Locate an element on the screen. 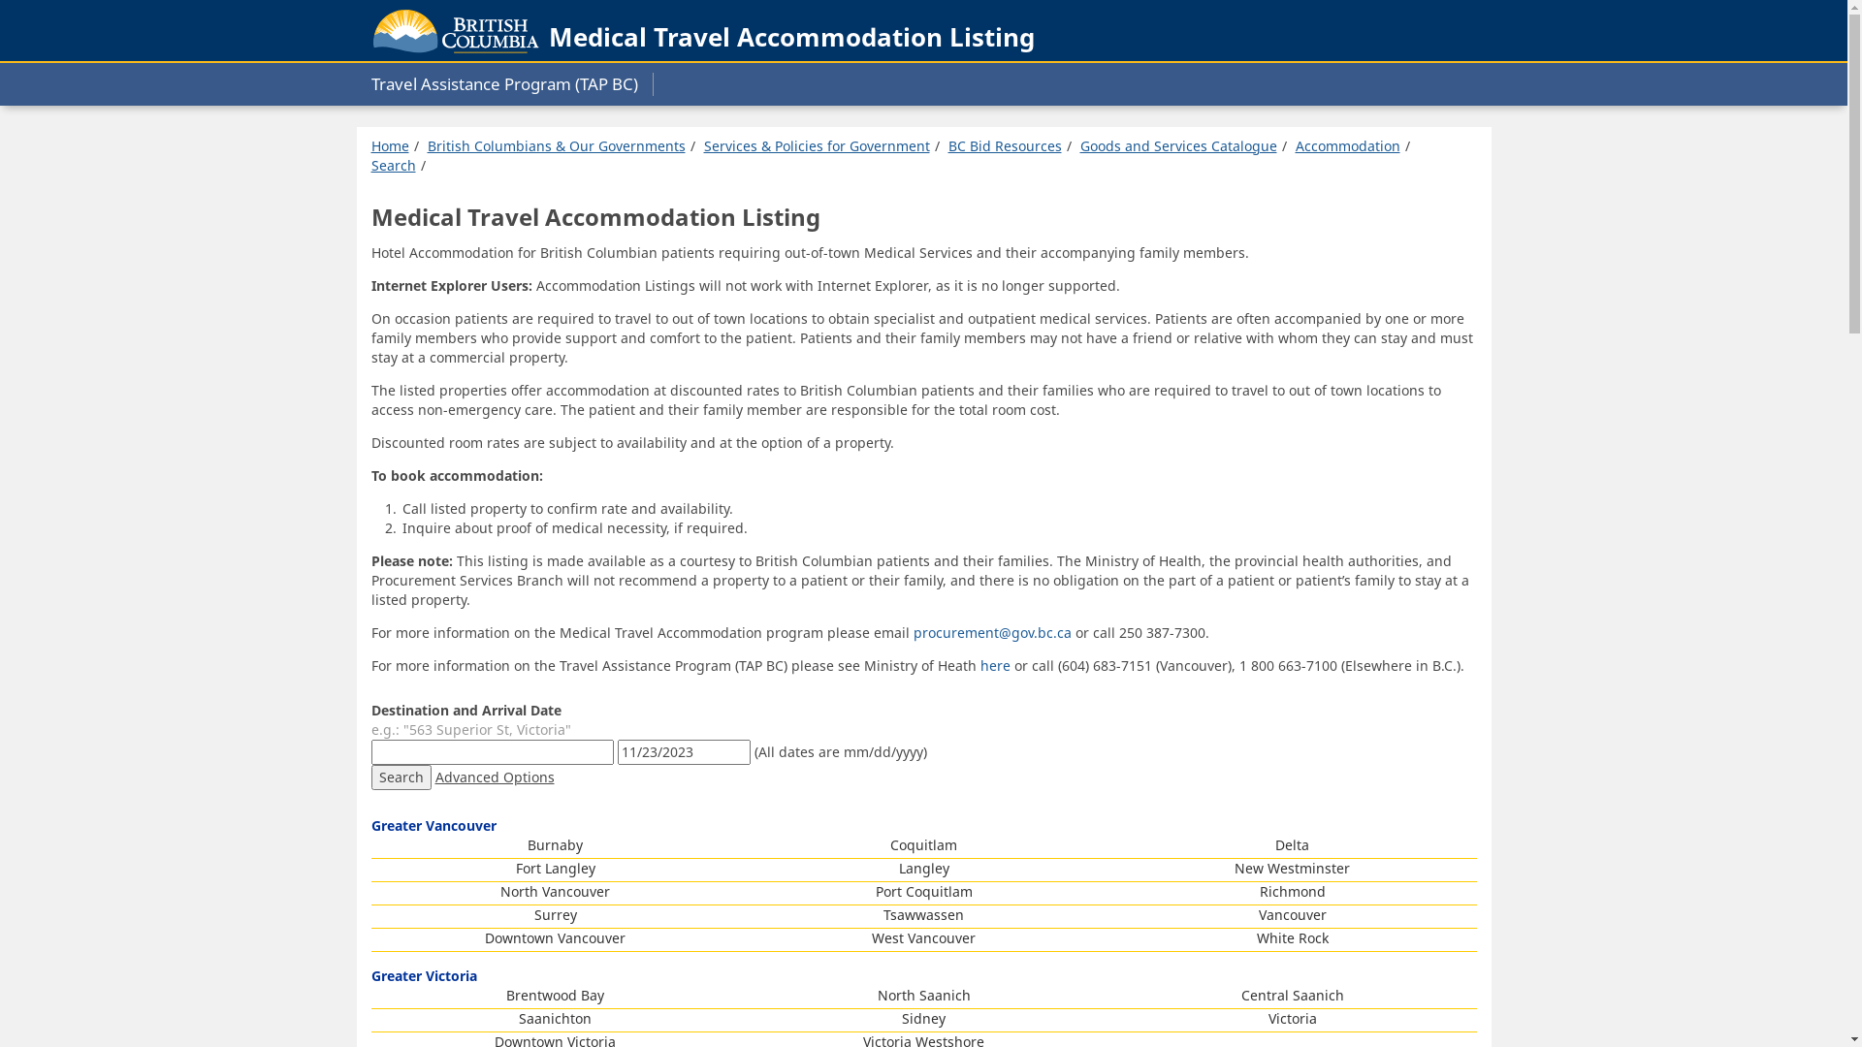  Home is located at coordinates (390, 145).